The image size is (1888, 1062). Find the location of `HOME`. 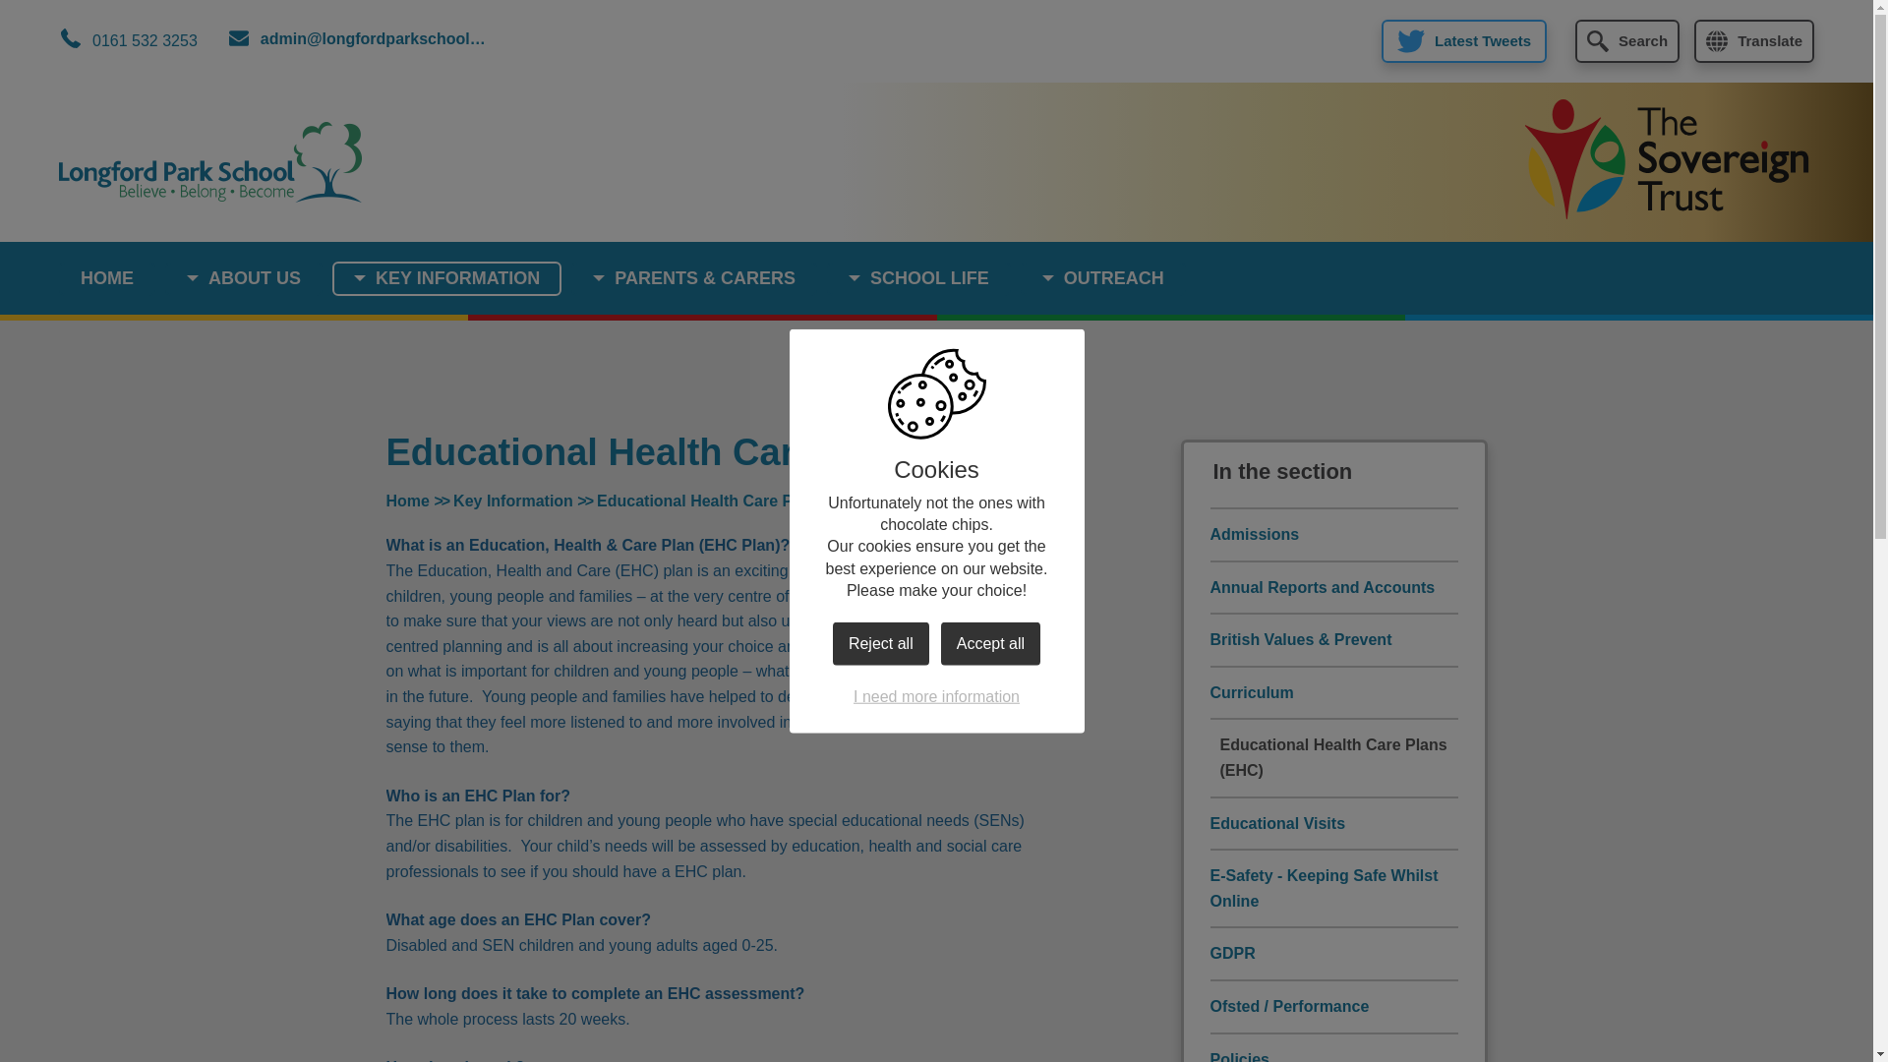

HOME is located at coordinates (106, 278).